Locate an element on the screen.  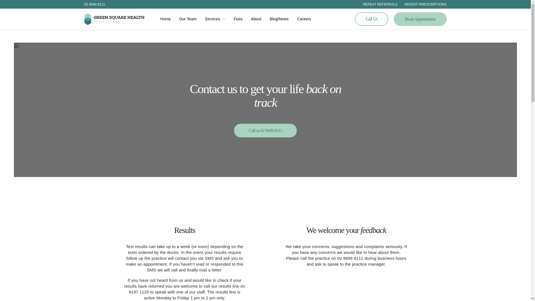
REPEAT REFERRALS is located at coordinates (377, 4).